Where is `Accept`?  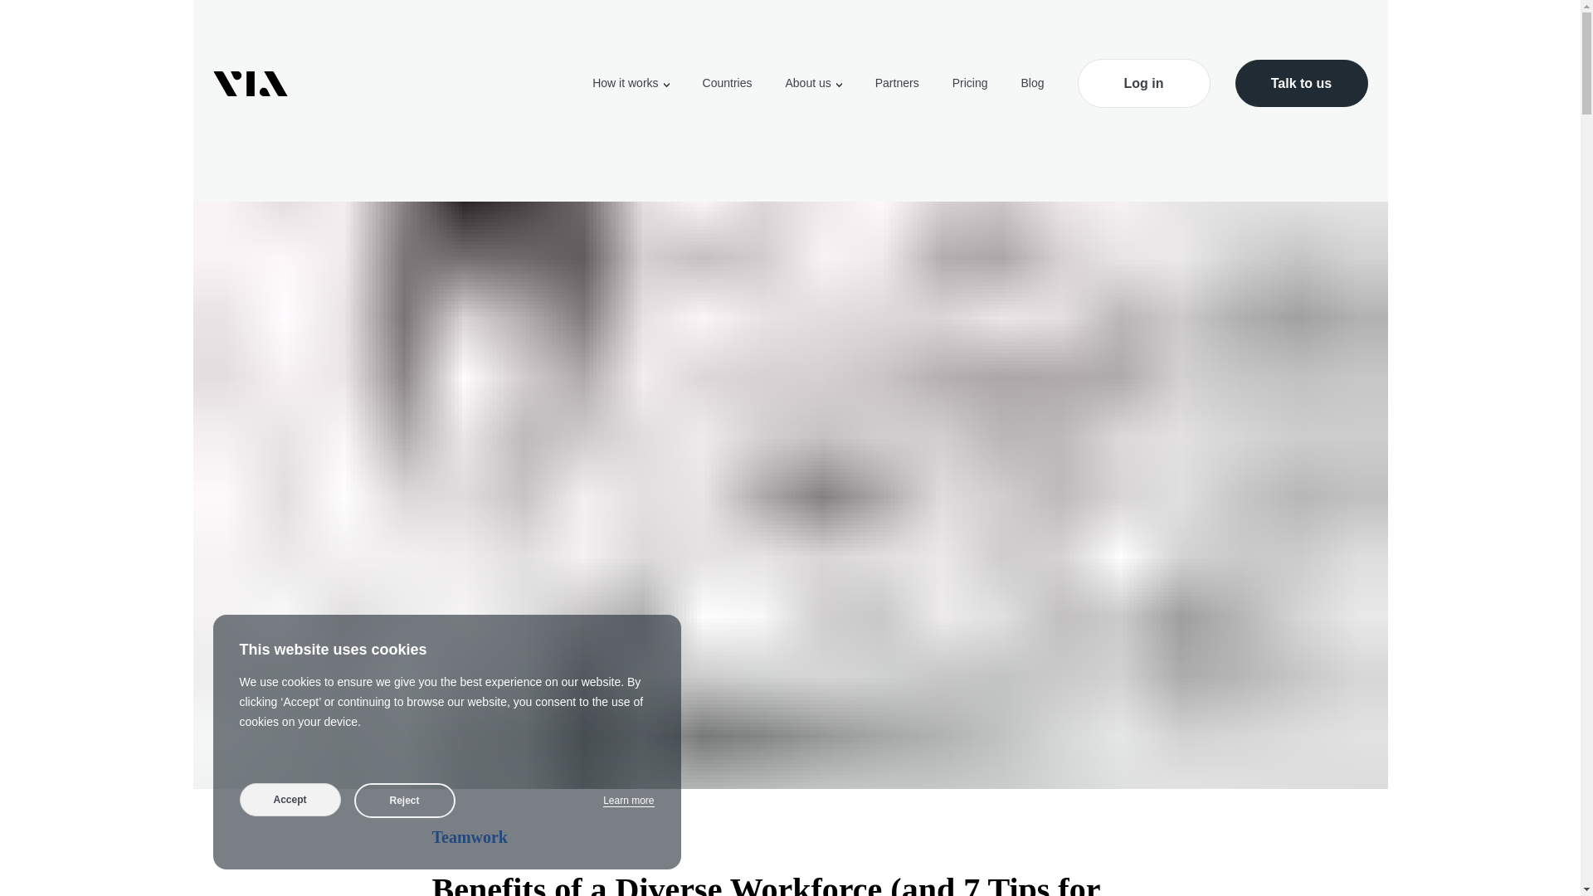 Accept is located at coordinates (290, 799).